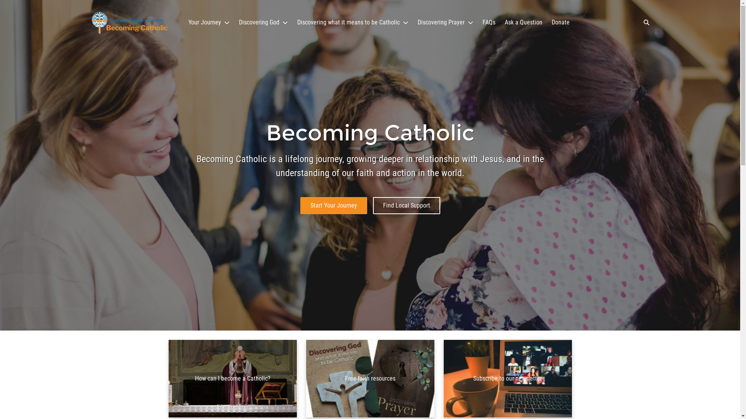 This screenshot has height=419, width=746. What do you see at coordinates (129, 23) in the screenshot?
I see `Become Catholic` at bounding box center [129, 23].